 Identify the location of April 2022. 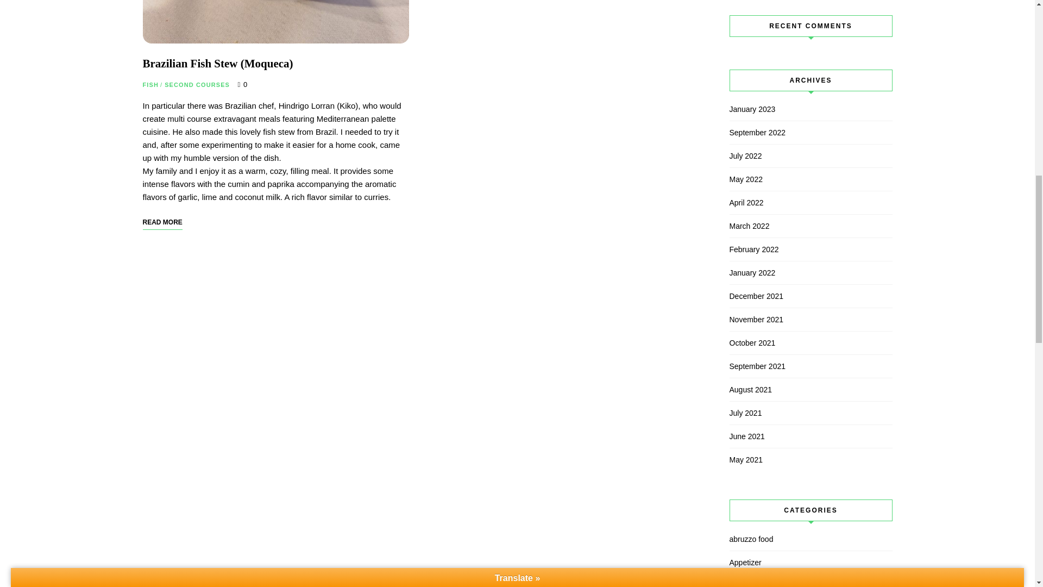
(794, 202).